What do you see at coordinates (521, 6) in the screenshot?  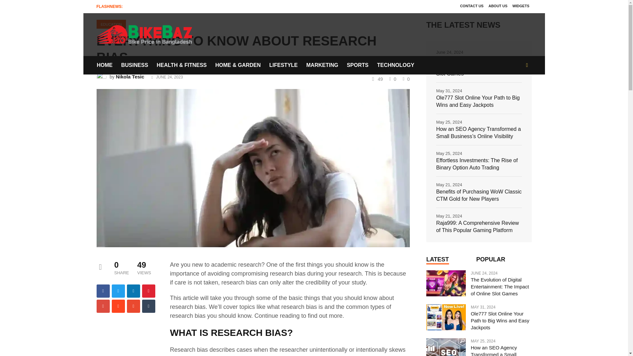 I see `WIDGETS` at bounding box center [521, 6].